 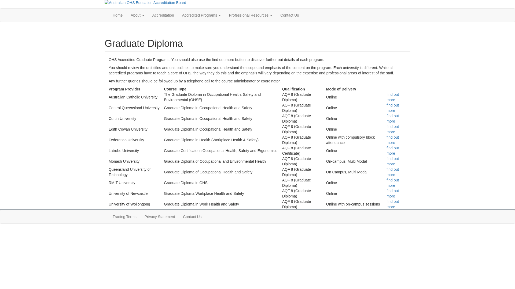 I want to click on find out more, so click(x=393, y=172).